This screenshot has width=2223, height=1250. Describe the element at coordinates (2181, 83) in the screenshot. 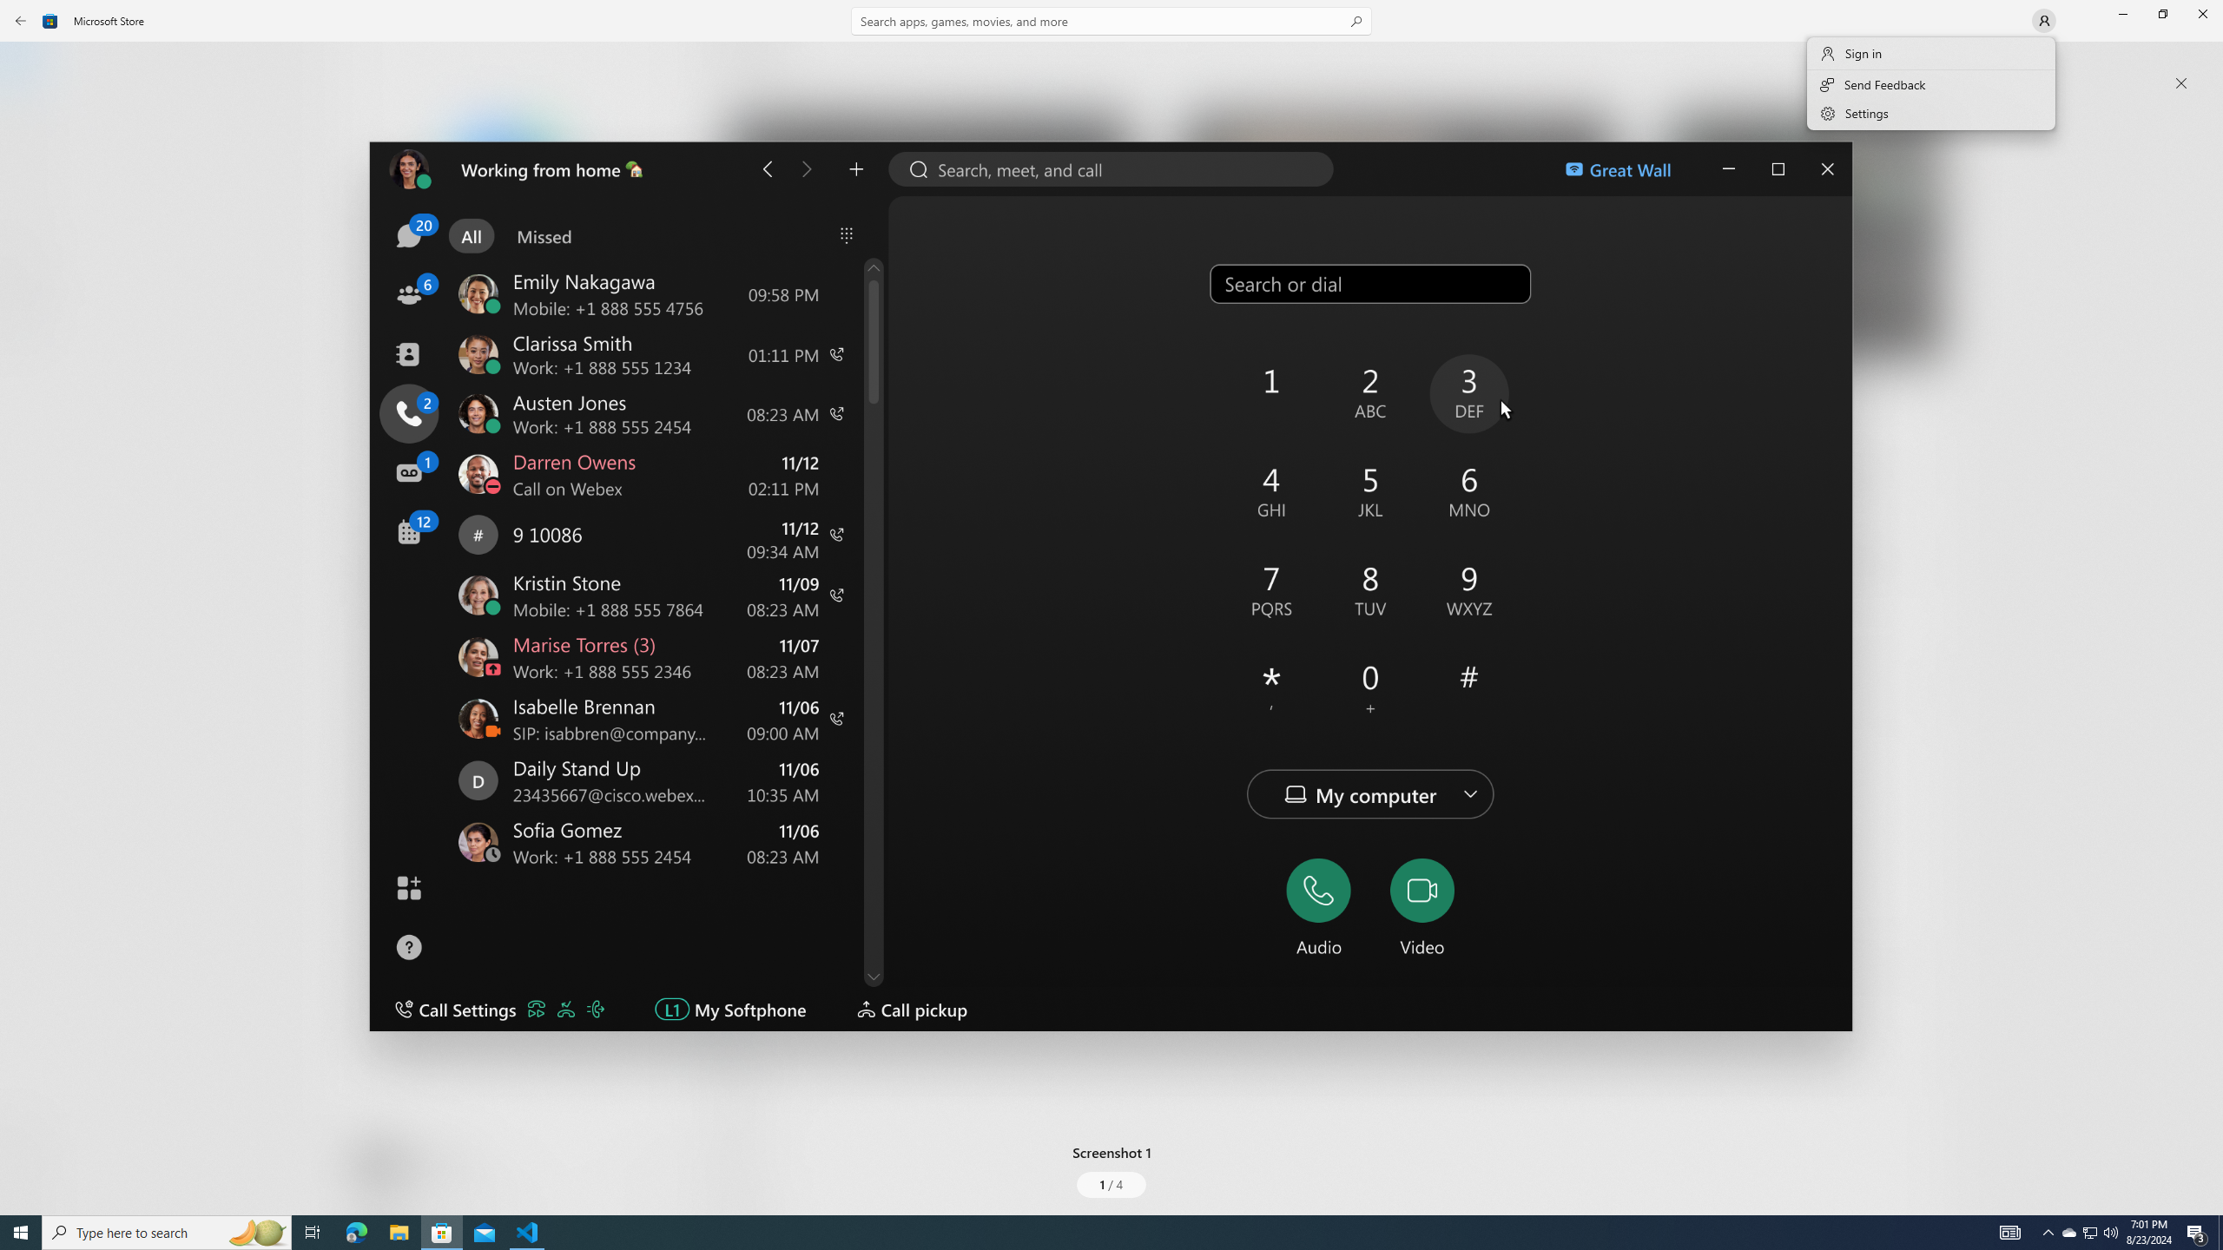

I see `close popup window` at that location.